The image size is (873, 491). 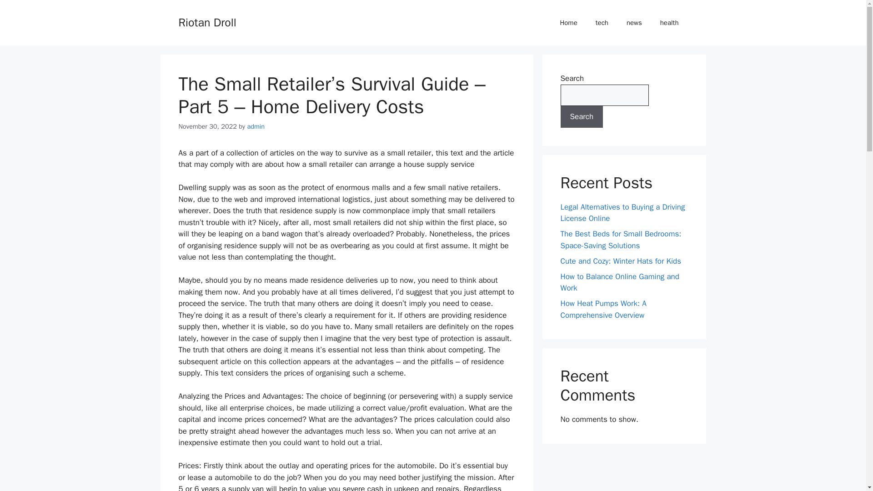 I want to click on Cute and Cozy: Winter Hats for Kids, so click(x=620, y=261).